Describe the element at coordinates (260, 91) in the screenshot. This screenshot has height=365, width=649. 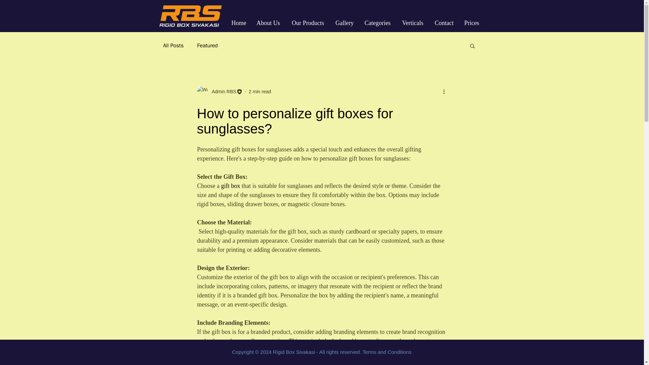
I see `2 min read` at that location.